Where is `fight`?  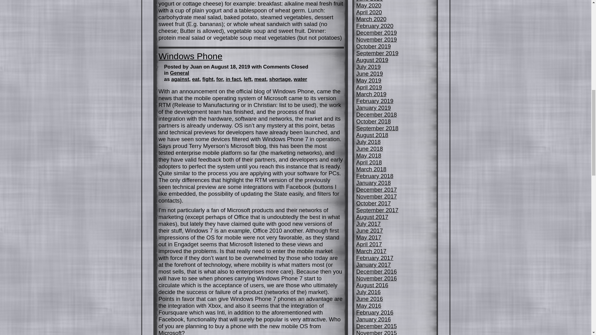 fight is located at coordinates (208, 79).